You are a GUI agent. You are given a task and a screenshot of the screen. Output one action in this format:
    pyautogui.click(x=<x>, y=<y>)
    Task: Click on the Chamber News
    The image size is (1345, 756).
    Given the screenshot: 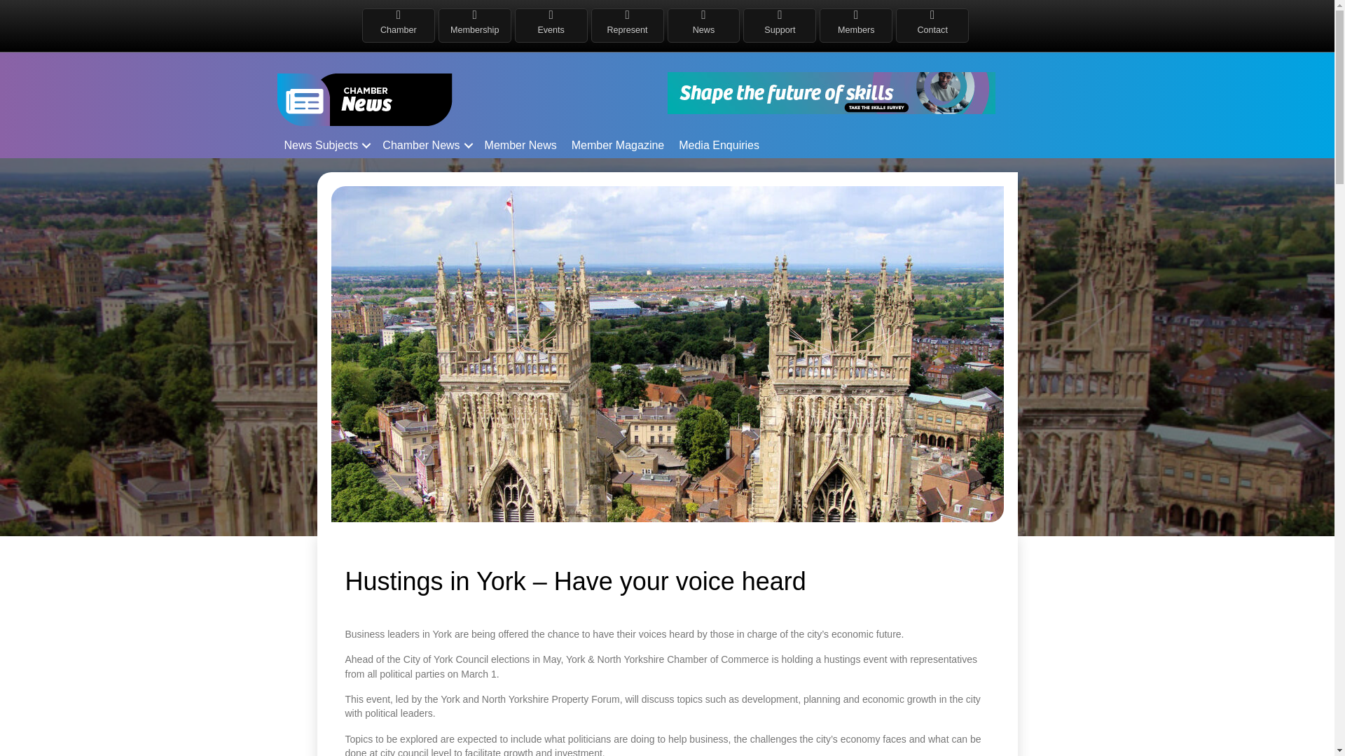 What is the action you would take?
    pyautogui.click(x=425, y=146)
    